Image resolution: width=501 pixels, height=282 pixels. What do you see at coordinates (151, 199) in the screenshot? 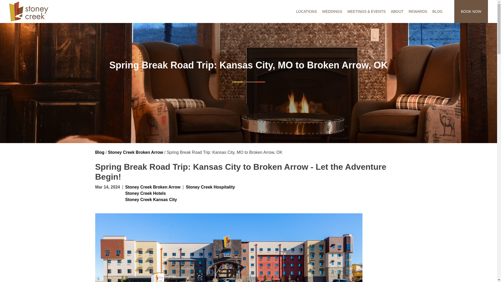
I see `Stoney Creek Kansas City` at bounding box center [151, 199].